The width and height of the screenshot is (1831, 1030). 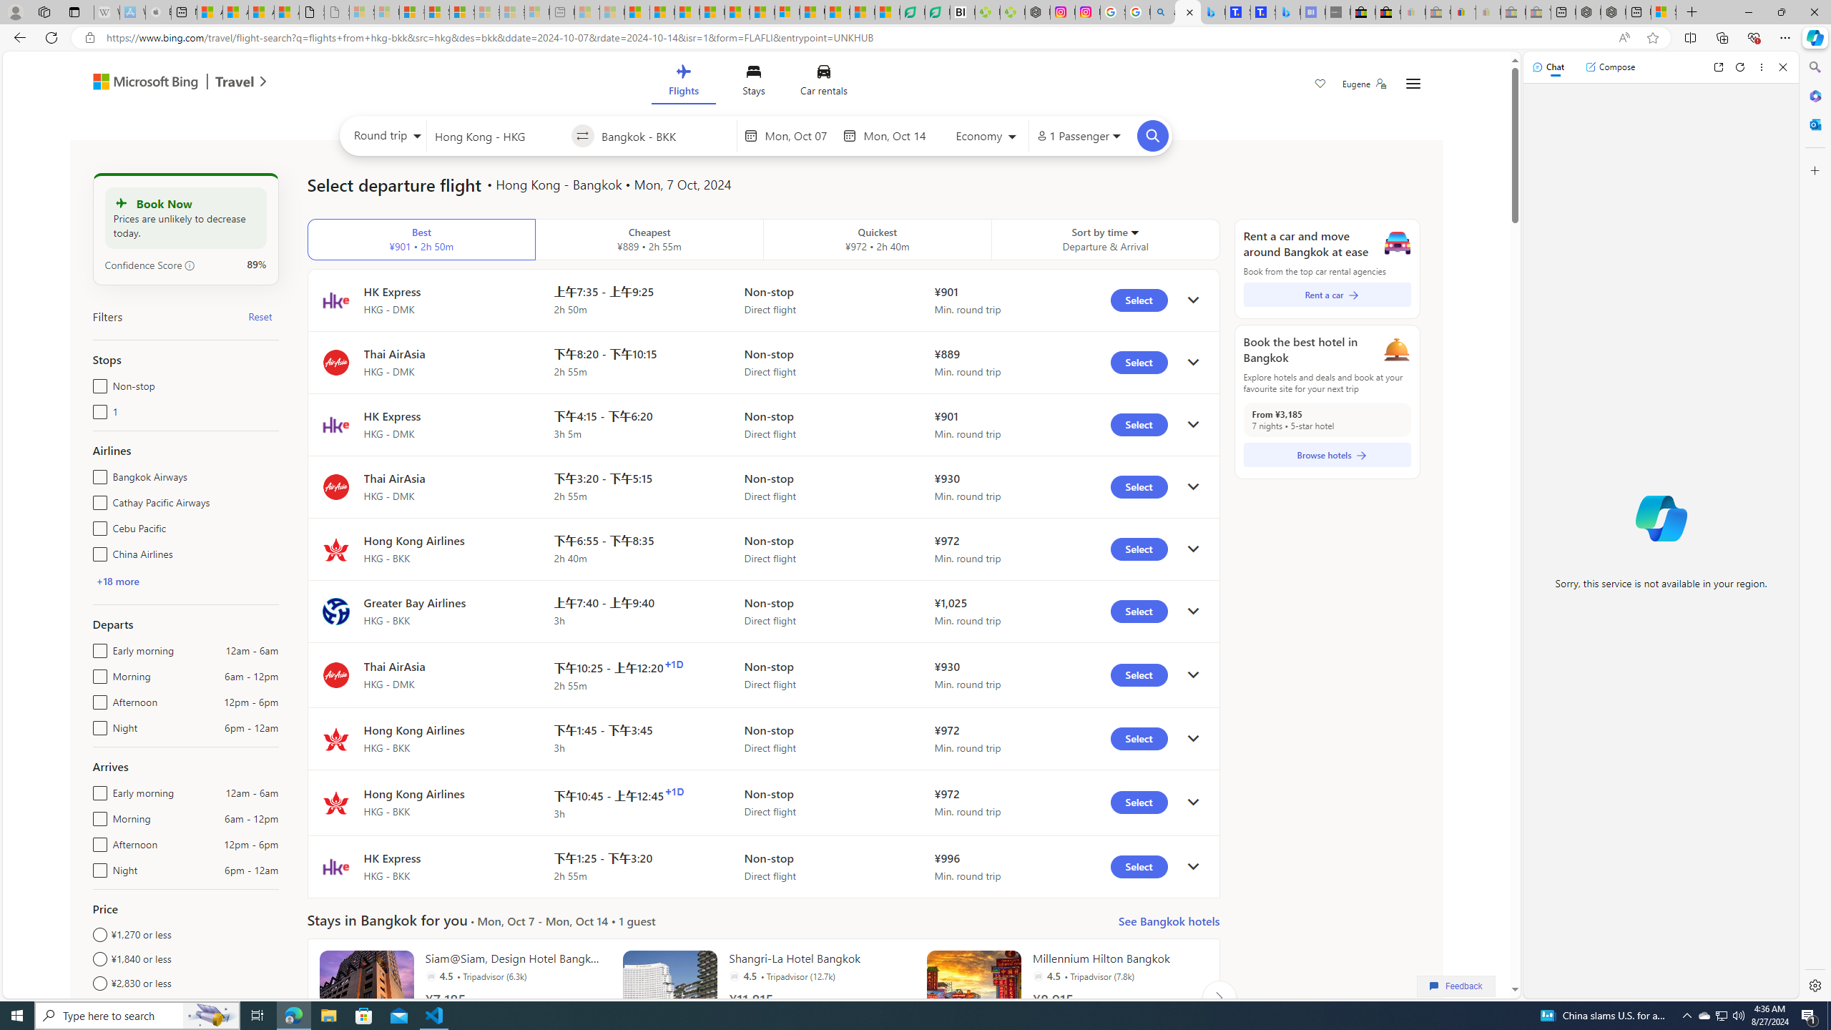 I want to click on Chat, so click(x=1548, y=67).